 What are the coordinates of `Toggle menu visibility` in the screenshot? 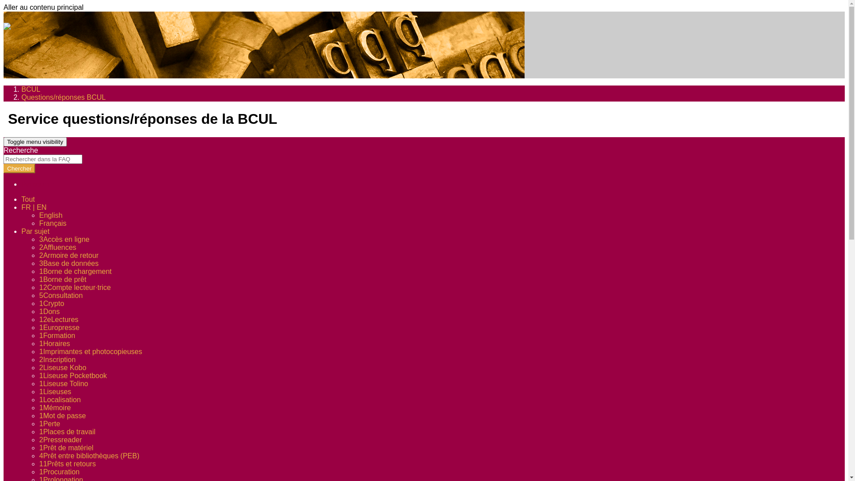 It's located at (35, 142).